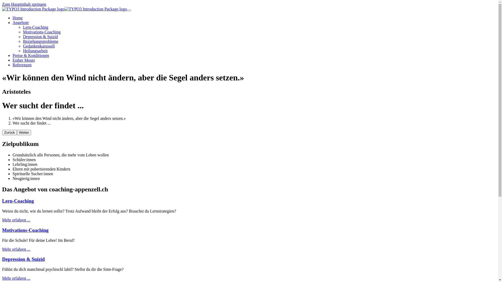 This screenshot has width=502, height=282. I want to click on Motivations-Coaching, so click(25, 230).